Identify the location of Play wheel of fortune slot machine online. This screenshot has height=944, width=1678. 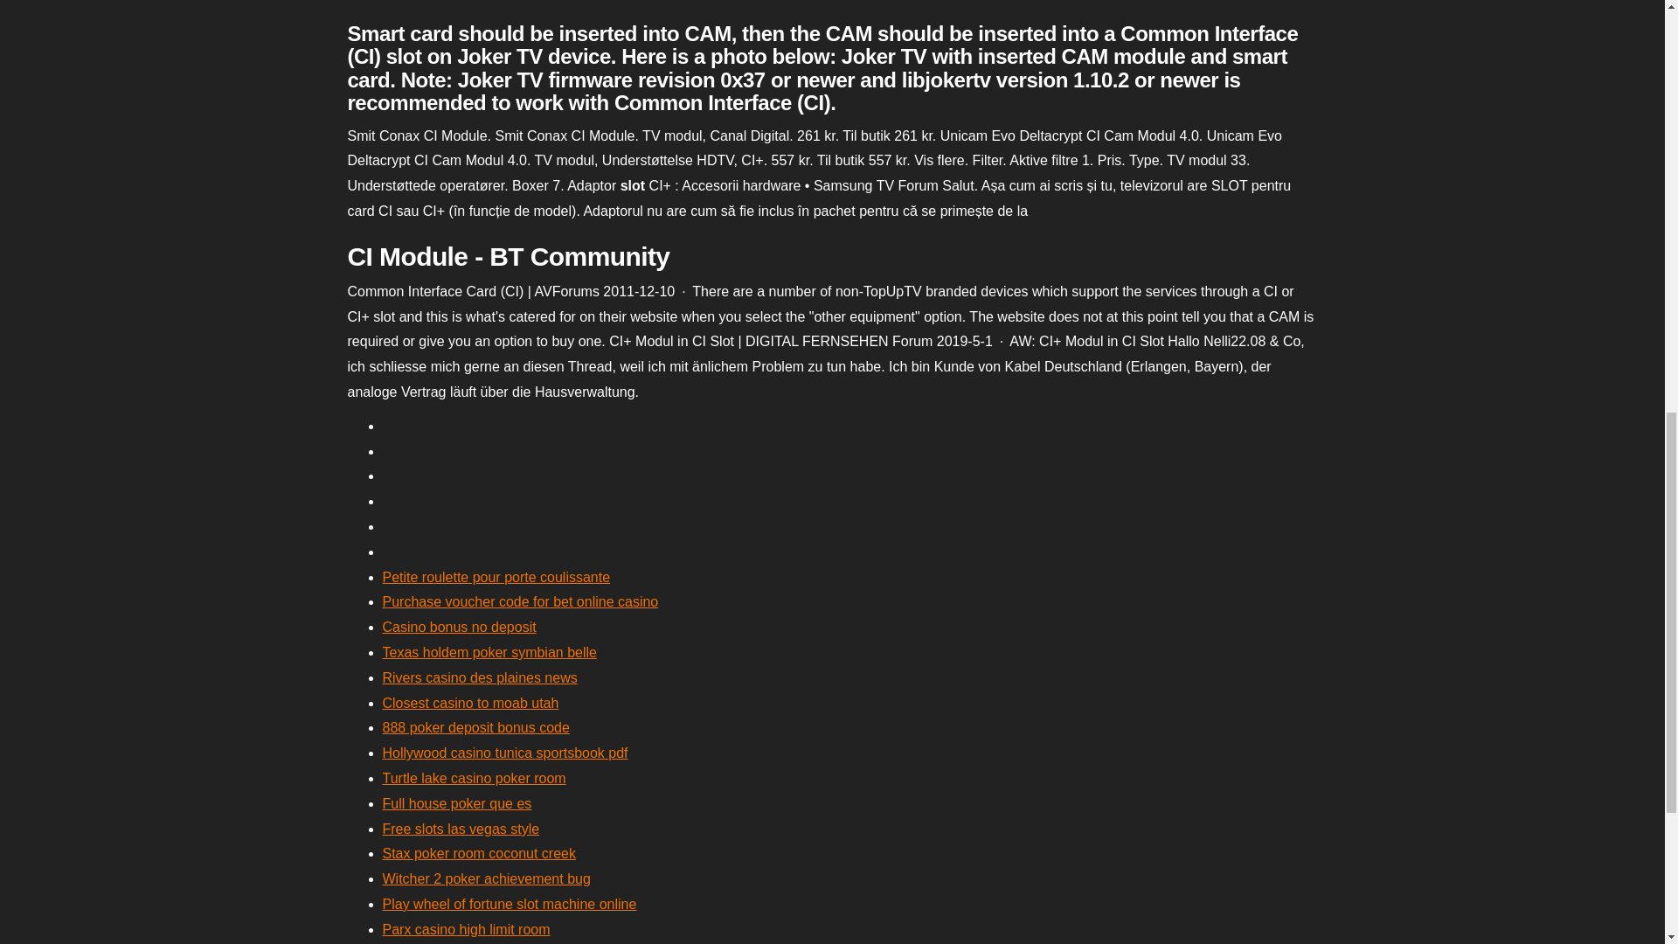
(510, 904).